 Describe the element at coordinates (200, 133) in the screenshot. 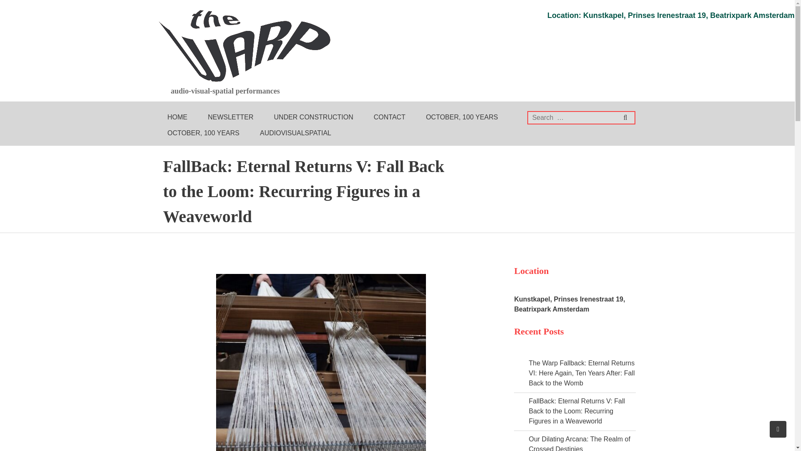

I see `OCTOBER, 100 YEARS` at that location.